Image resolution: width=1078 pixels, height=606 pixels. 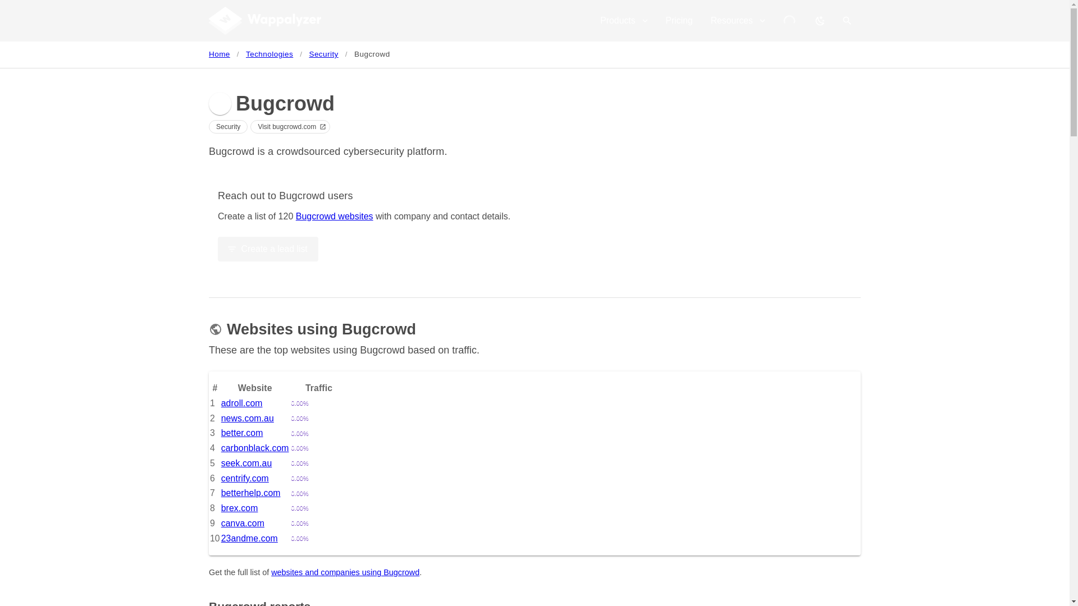 I want to click on Bugcrowd websites, so click(x=334, y=215).